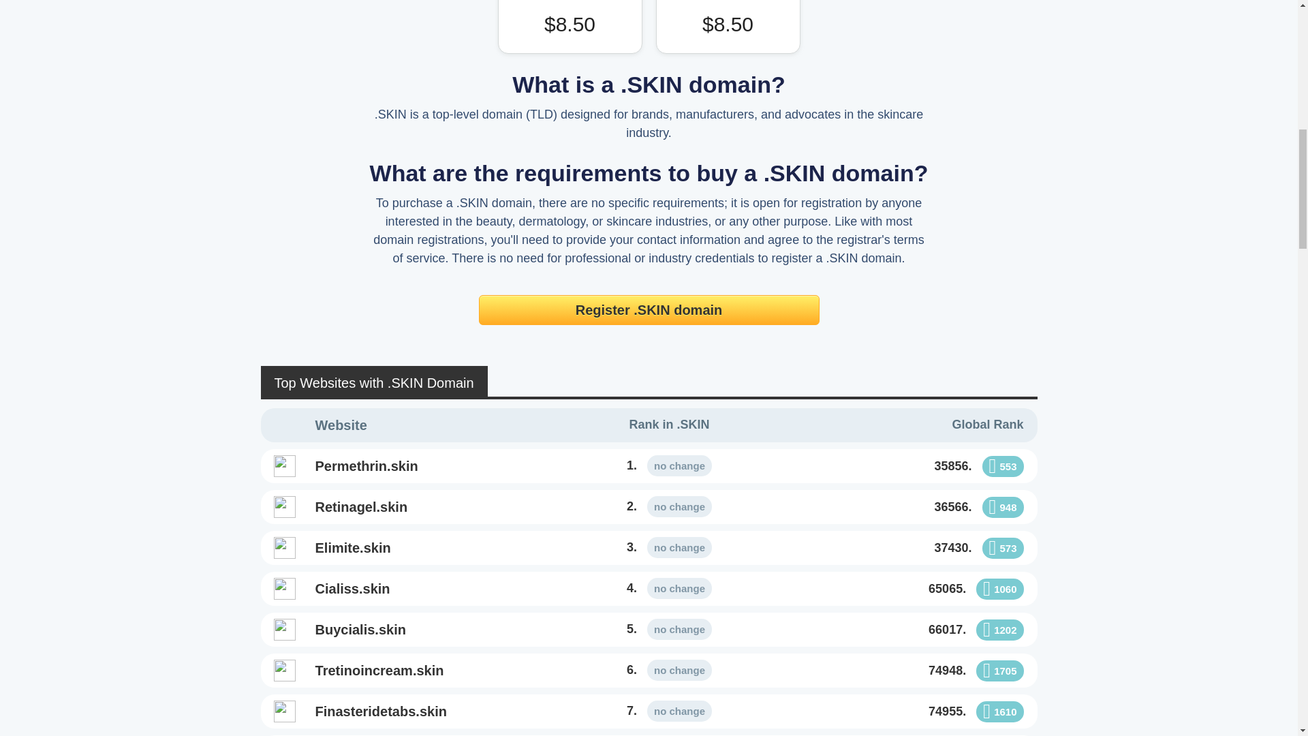 This screenshot has height=736, width=1308. I want to click on permethrin.skin ranks number 1. in .SKIN domain, so click(669, 465).